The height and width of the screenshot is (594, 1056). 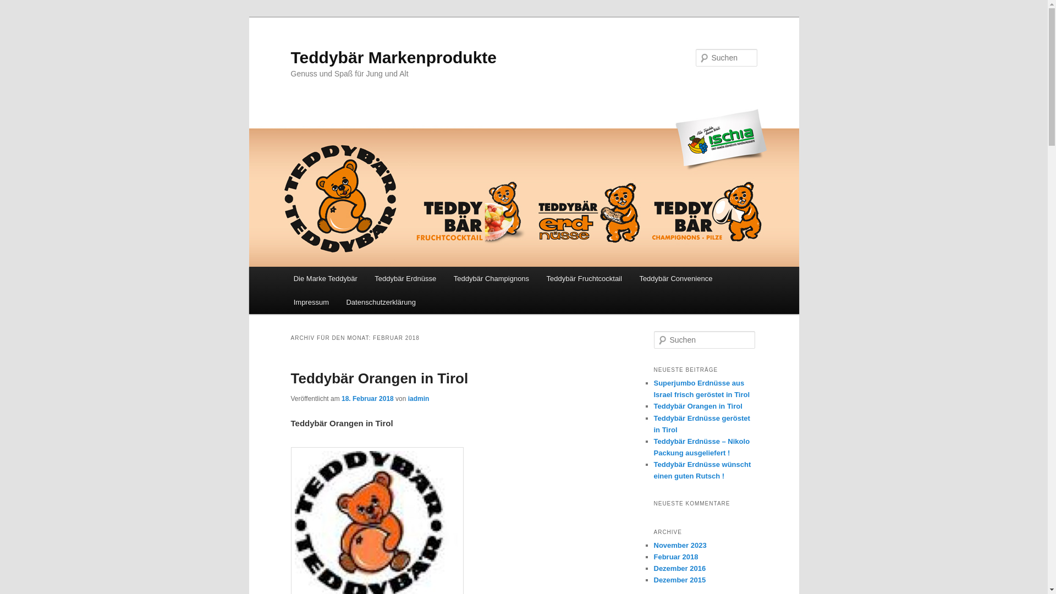 What do you see at coordinates (367, 399) in the screenshot?
I see `18. Februar 2018` at bounding box center [367, 399].